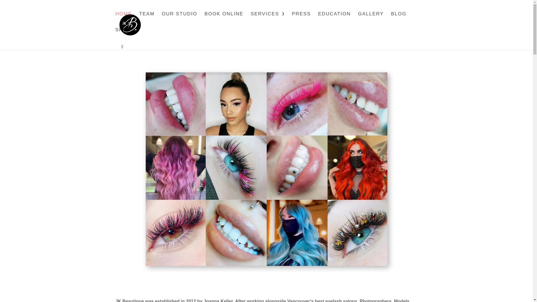 This screenshot has height=302, width=537. Describe the element at coordinates (371, 20) in the screenshot. I see `GALLERY` at that location.